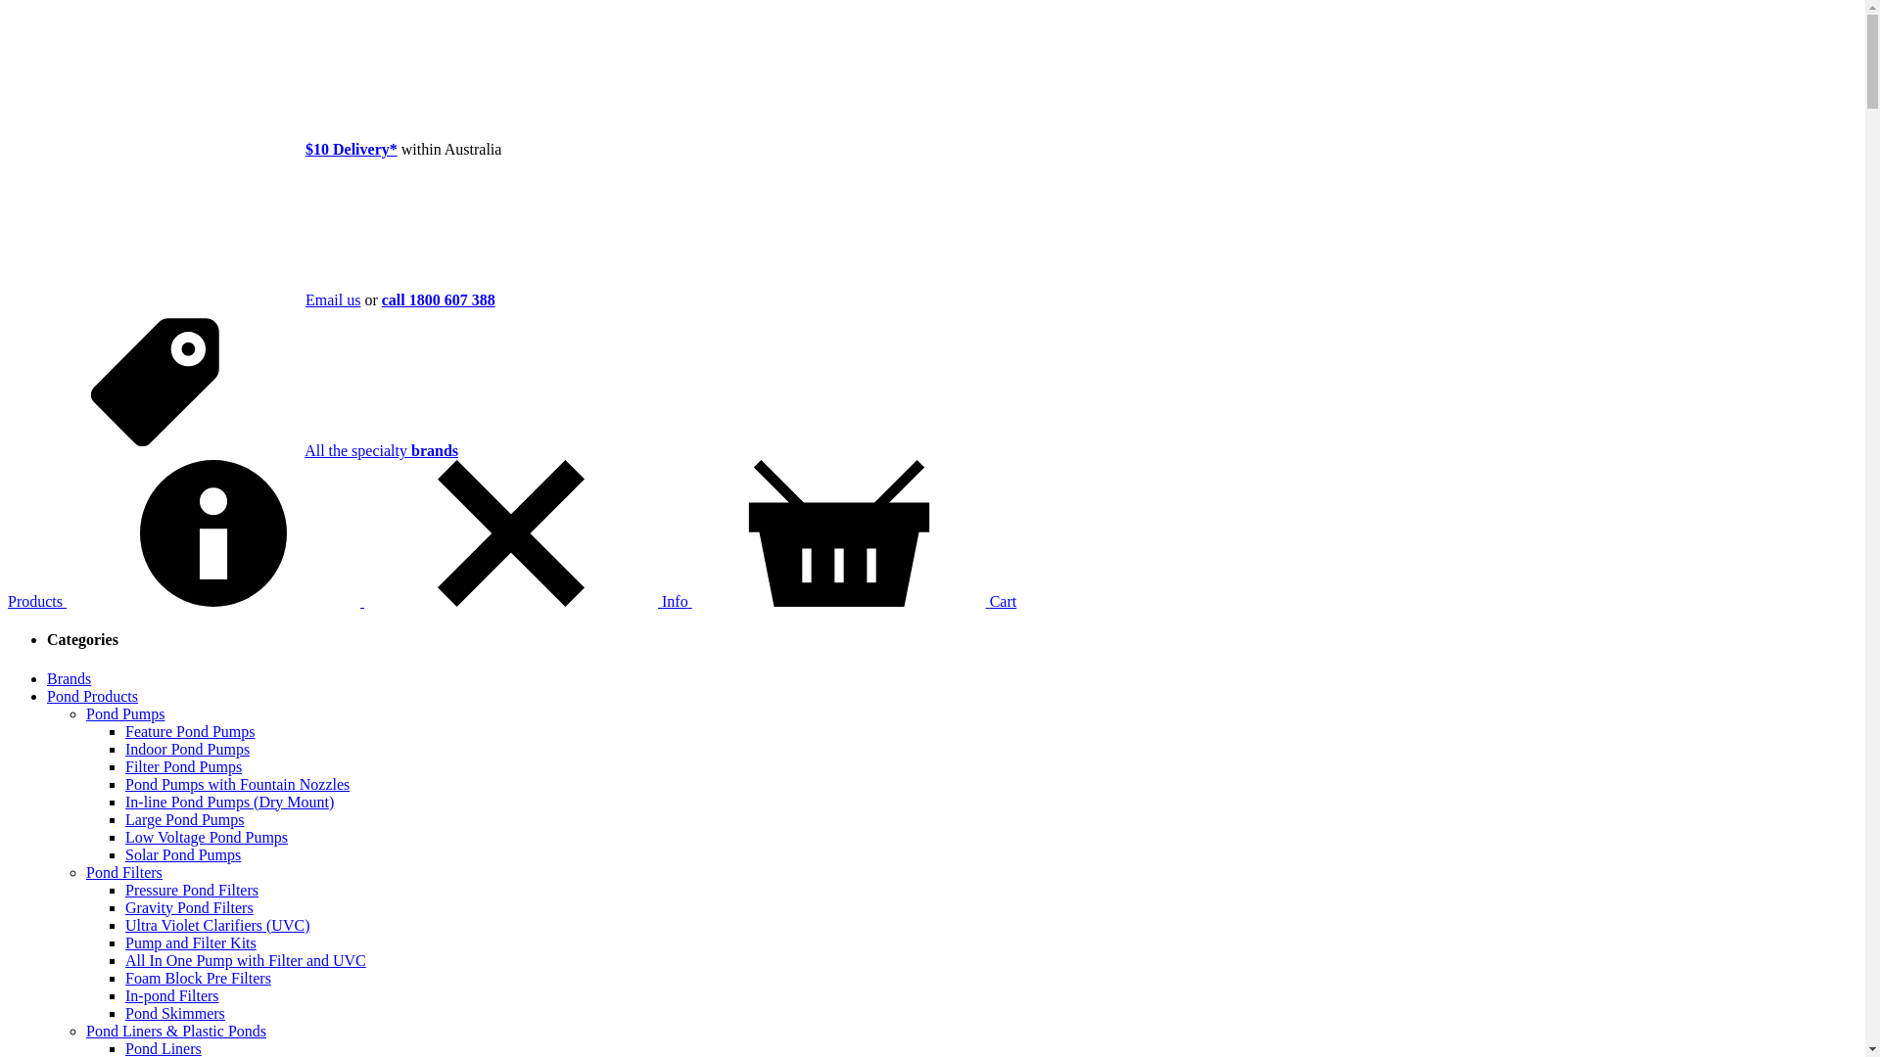 This screenshot has width=1880, height=1057. What do you see at coordinates (176, 1032) in the screenshot?
I see `Pond Liners & Plastic Ponds` at bounding box center [176, 1032].